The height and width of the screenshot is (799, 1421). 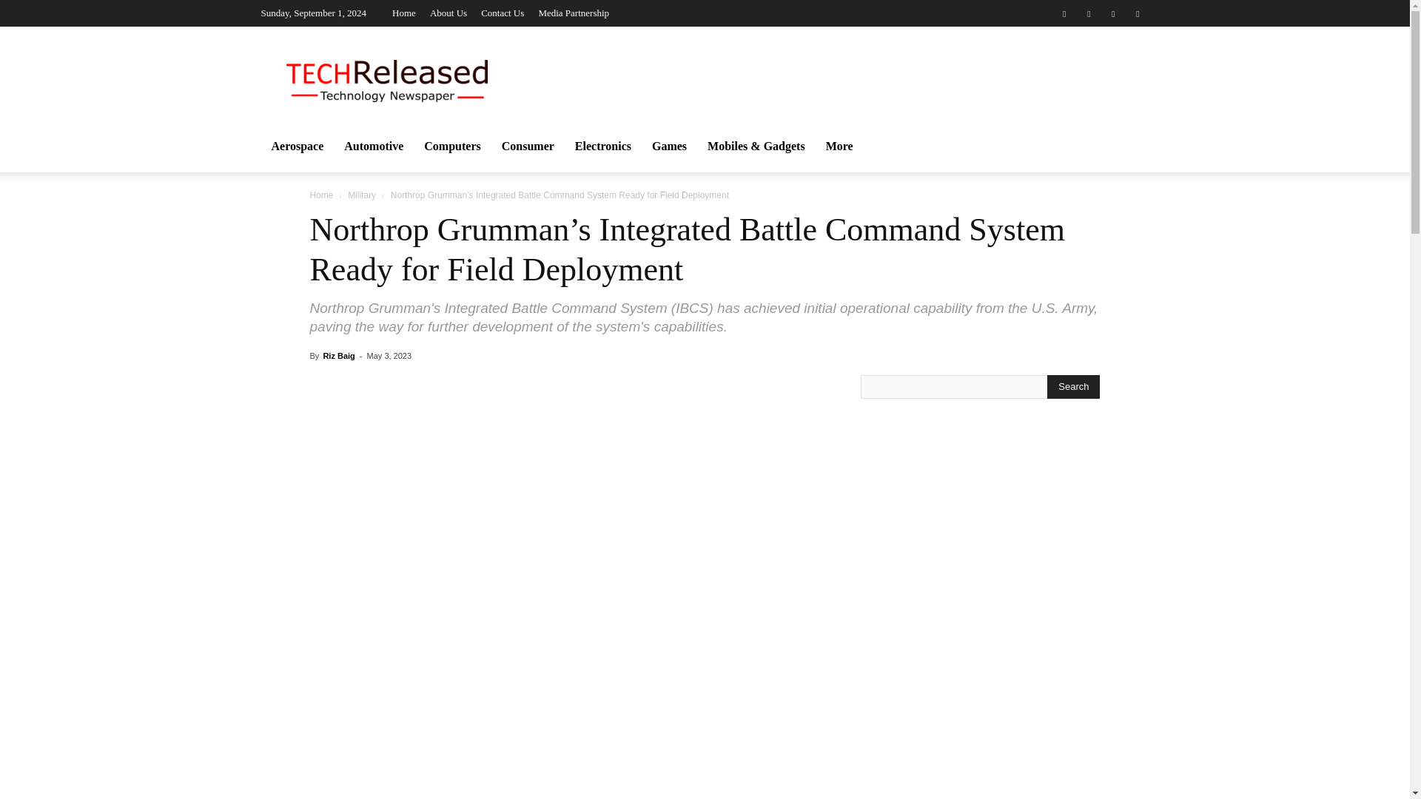 I want to click on Games, so click(x=669, y=146).